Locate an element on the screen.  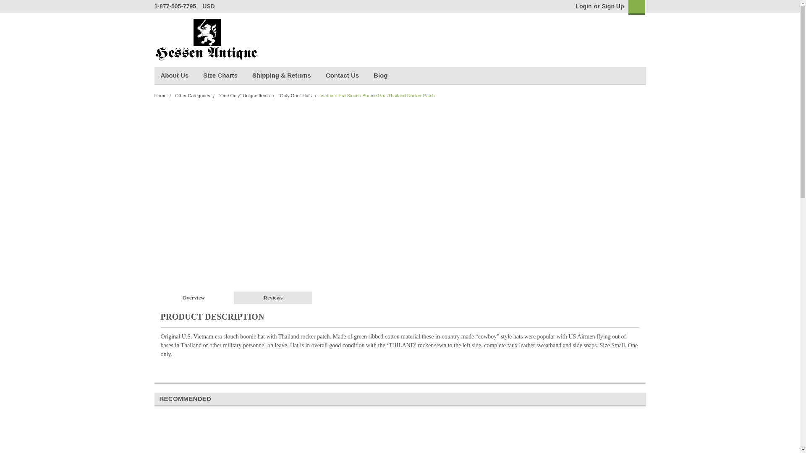
Hessen Antique is located at coordinates (207, 39).